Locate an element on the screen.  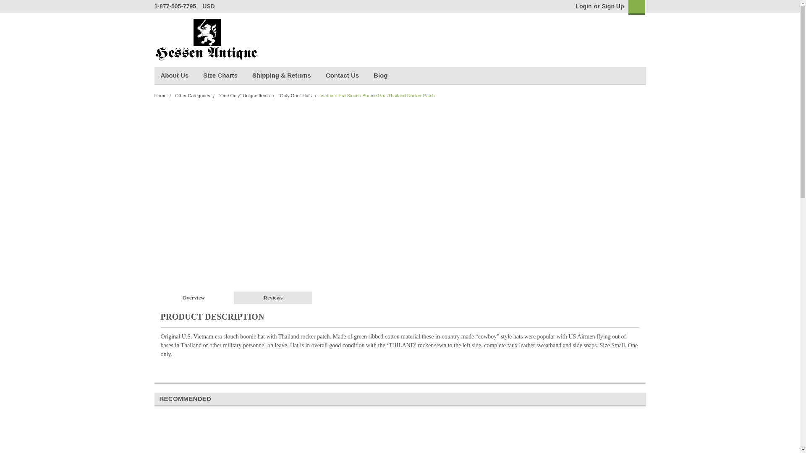
Hessen Antique is located at coordinates (207, 39).